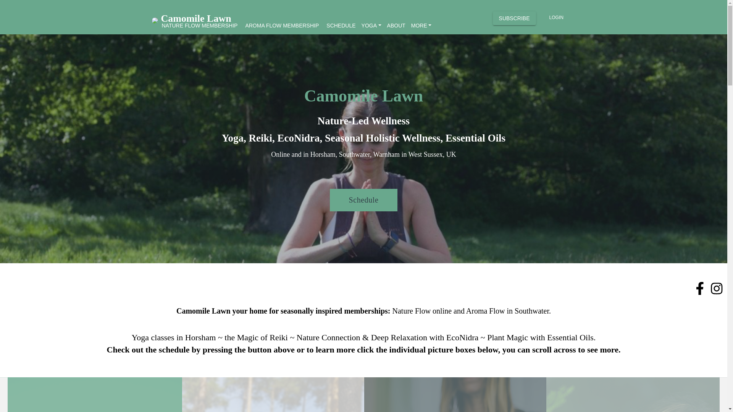 The width and height of the screenshot is (733, 412). I want to click on Schedule, so click(364, 200).